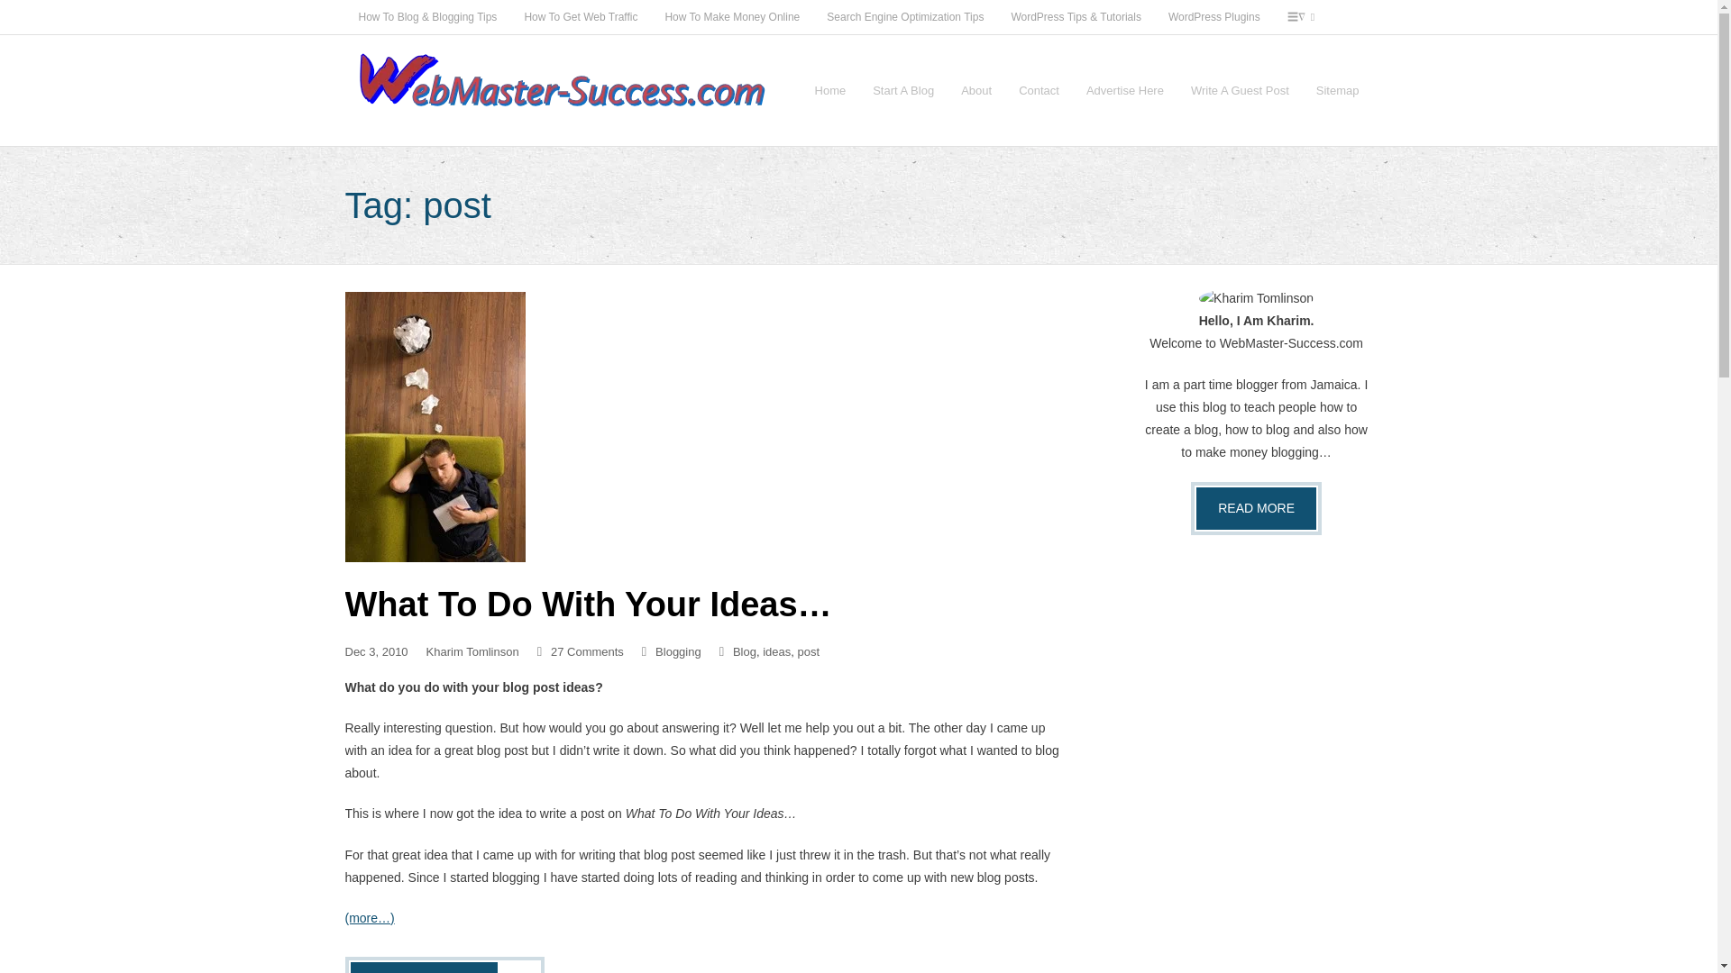 Image resolution: width=1731 pixels, height=973 pixels. Describe the element at coordinates (581, 16) in the screenshot. I see `How To Get Web Traffic` at that location.